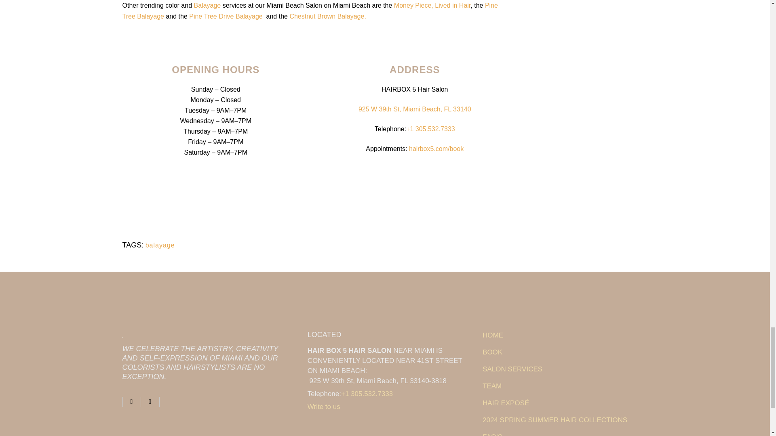 The height and width of the screenshot is (436, 776). What do you see at coordinates (413, 5) in the screenshot?
I see `Money Piece,` at bounding box center [413, 5].